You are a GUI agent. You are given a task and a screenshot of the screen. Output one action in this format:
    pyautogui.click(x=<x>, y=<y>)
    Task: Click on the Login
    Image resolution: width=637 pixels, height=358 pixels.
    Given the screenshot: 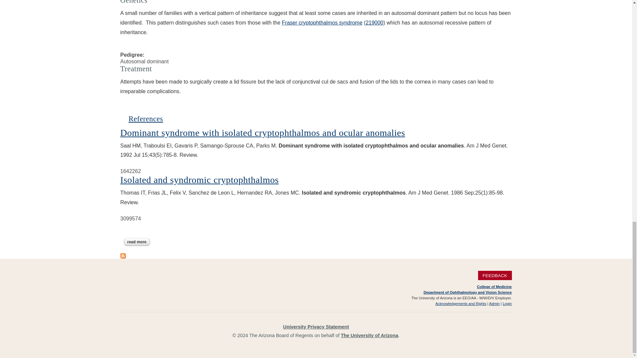 What is the action you would take?
    pyautogui.click(x=507, y=304)
    